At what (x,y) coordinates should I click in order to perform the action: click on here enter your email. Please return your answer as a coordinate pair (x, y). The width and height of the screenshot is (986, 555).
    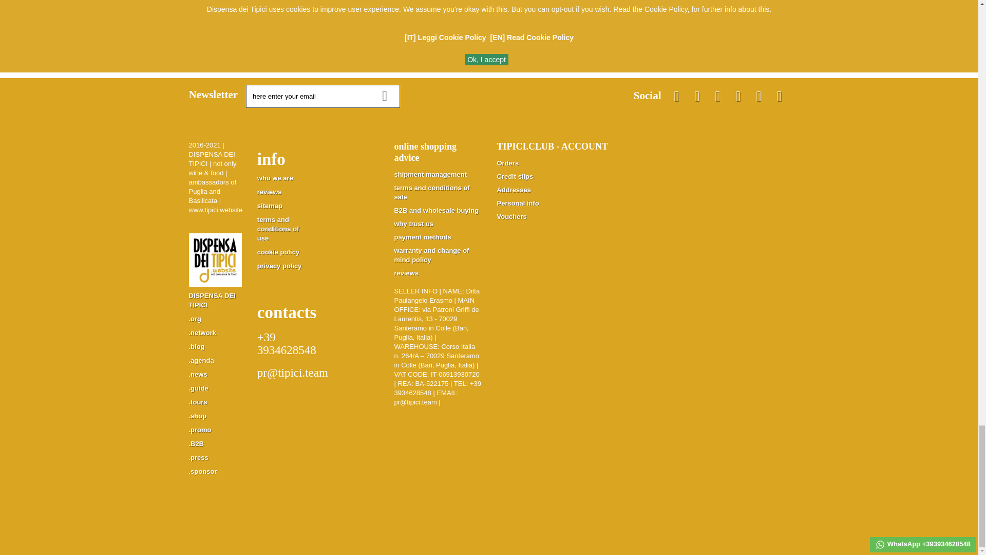
    Looking at the image, I should click on (323, 96).